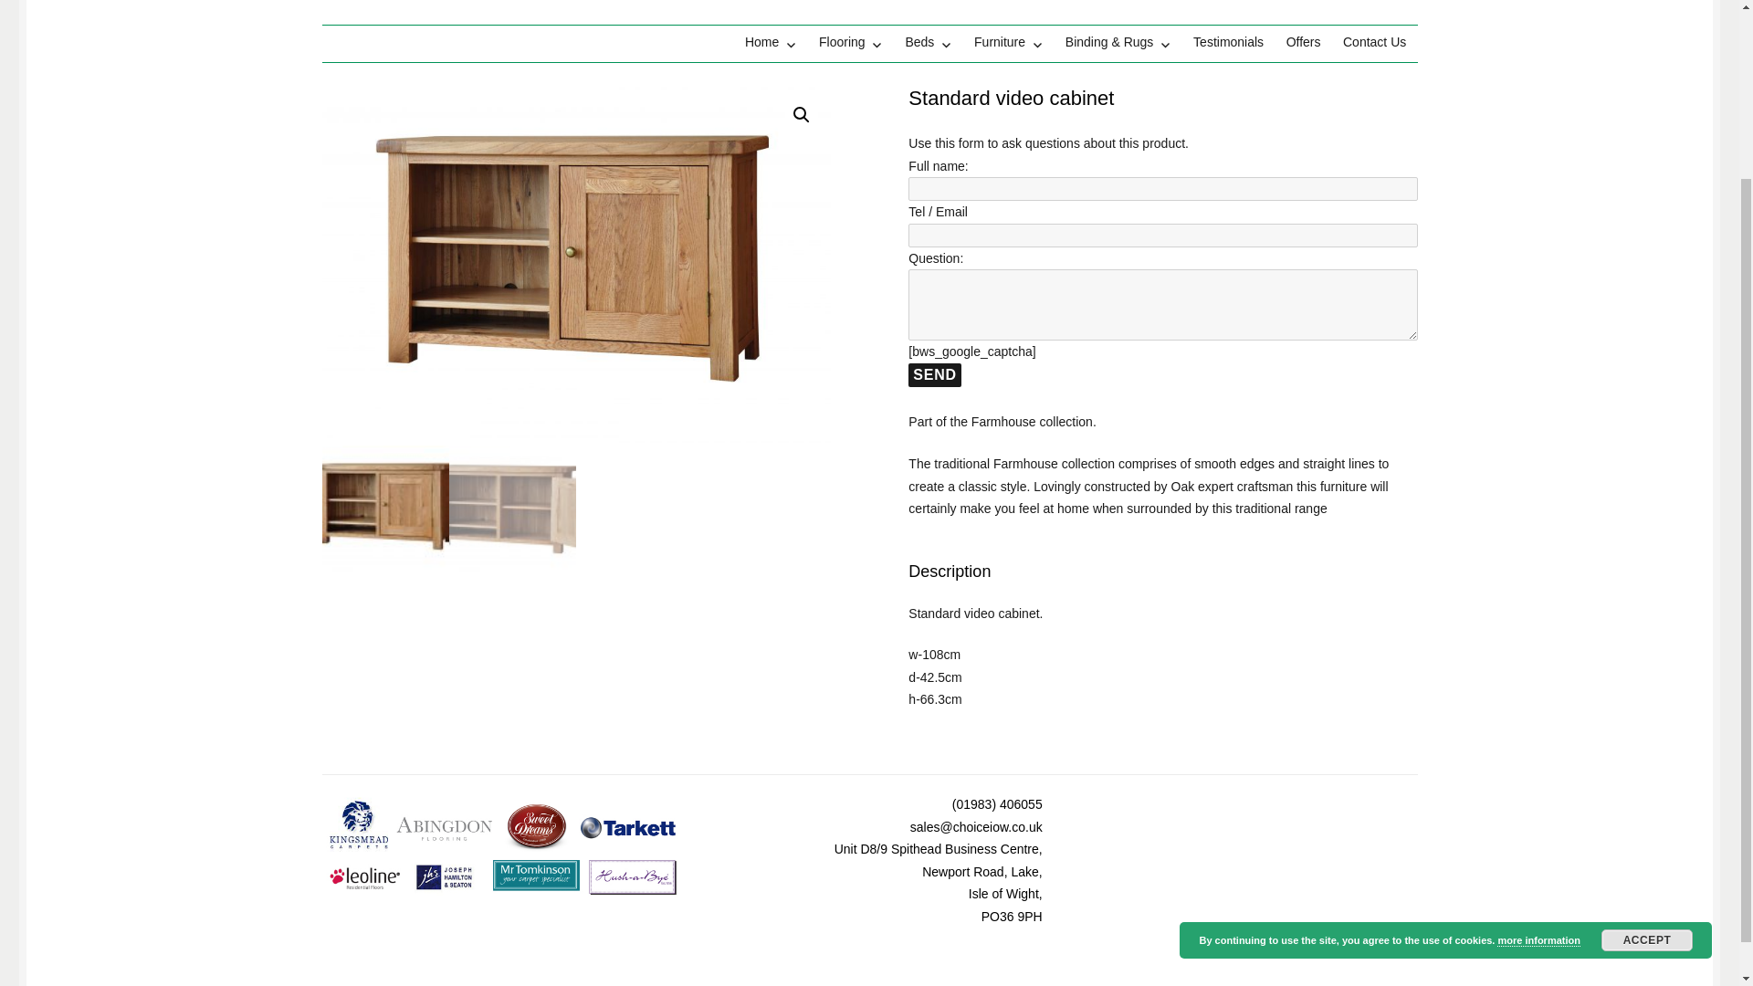 The width and height of the screenshot is (1753, 986). Describe the element at coordinates (575, 265) in the screenshot. I see `SOE20-STANDARD VIDEO CABINET 01` at that location.